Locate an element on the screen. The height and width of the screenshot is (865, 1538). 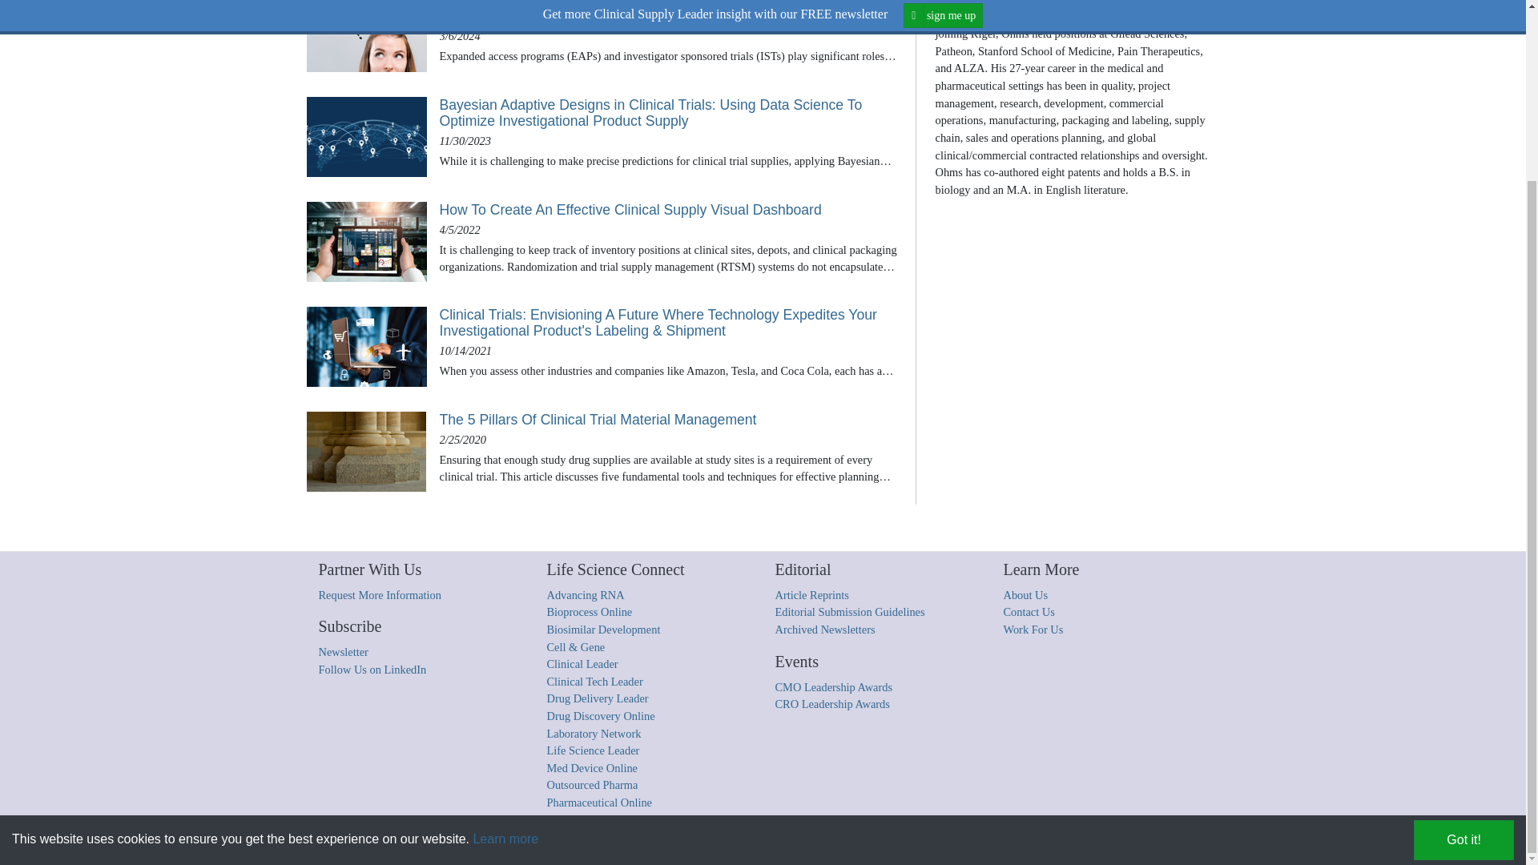
Life Science Leader is located at coordinates (593, 750).